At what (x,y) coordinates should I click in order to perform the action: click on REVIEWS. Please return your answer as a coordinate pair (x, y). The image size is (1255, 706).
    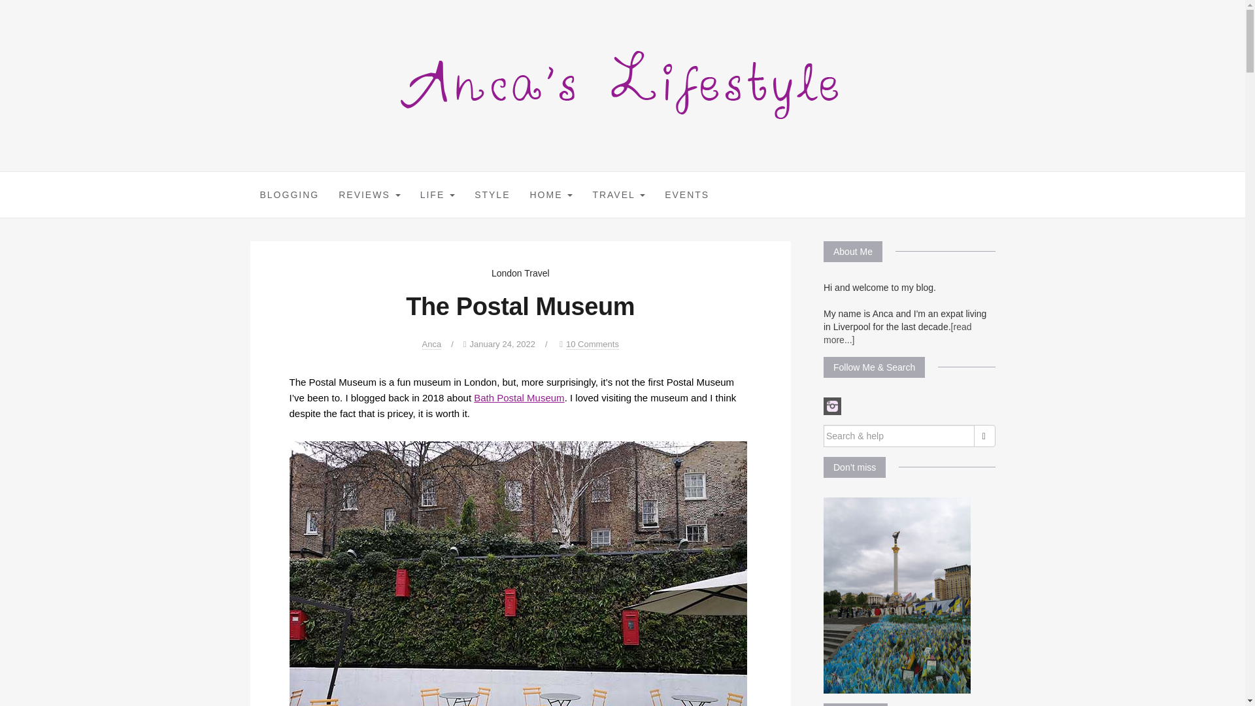
    Looking at the image, I should click on (369, 195).